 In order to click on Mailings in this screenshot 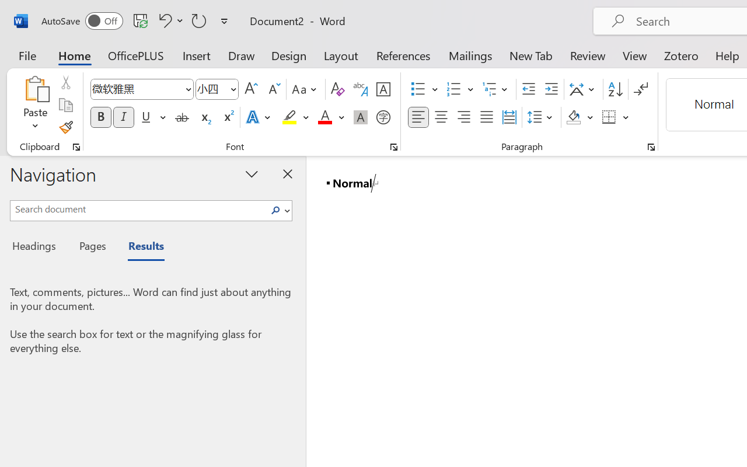, I will do `click(470, 55)`.